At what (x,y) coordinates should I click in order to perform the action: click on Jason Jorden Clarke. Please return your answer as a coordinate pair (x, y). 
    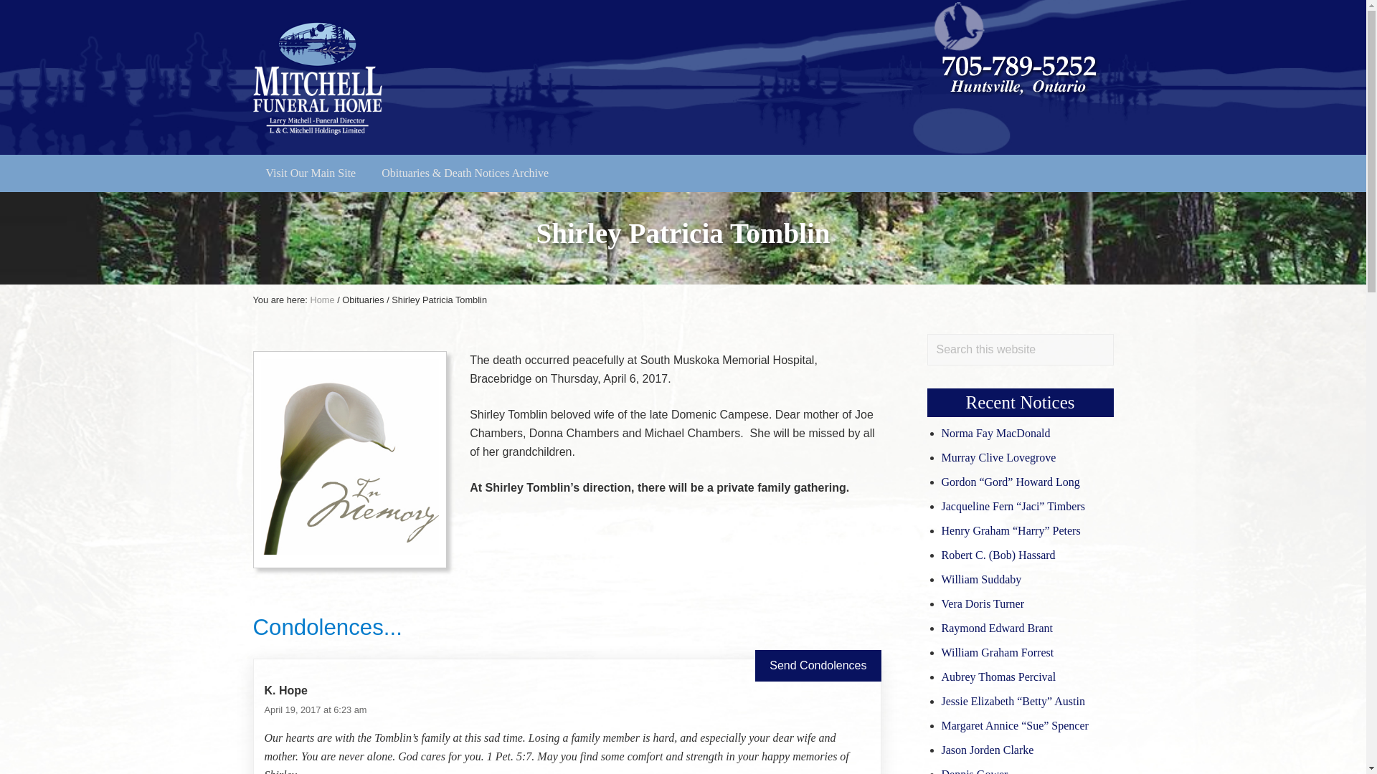
    Looking at the image, I should click on (987, 750).